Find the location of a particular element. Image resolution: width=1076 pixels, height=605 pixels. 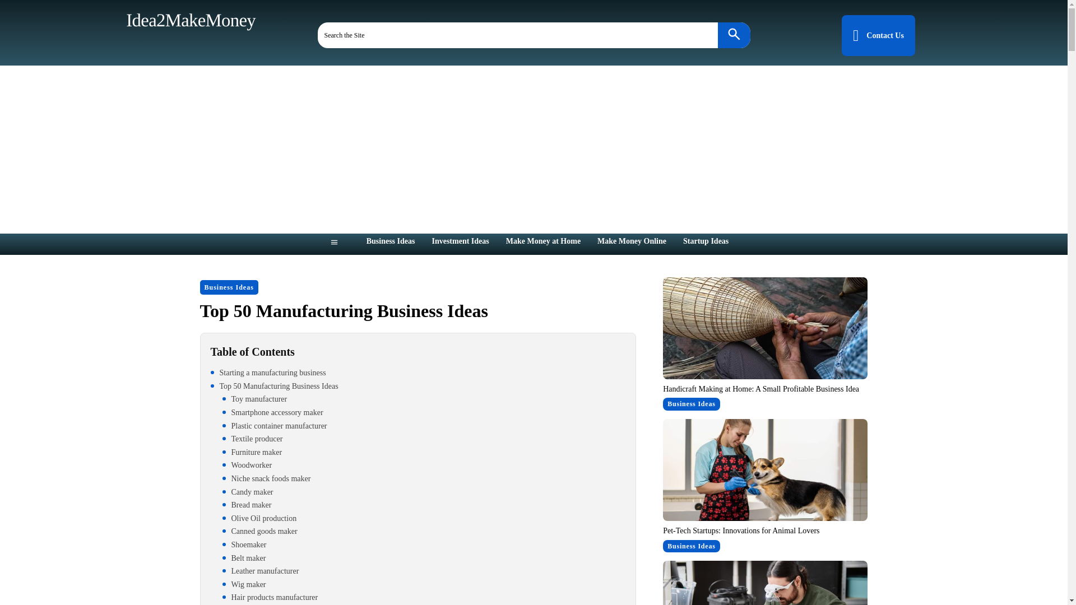

Idea2MakeMoney is located at coordinates (188, 19).